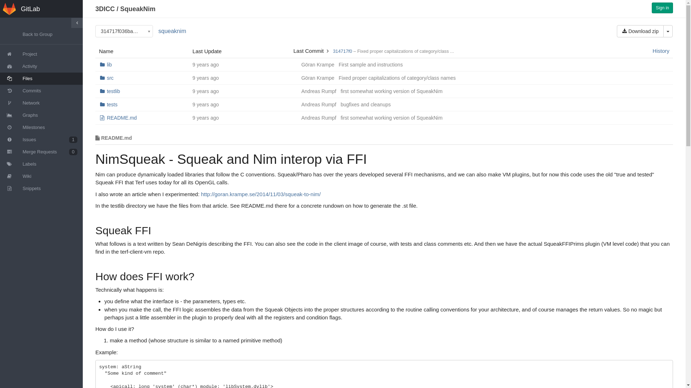 The height and width of the screenshot is (388, 691). Describe the element at coordinates (109, 65) in the screenshot. I see `lib` at that location.